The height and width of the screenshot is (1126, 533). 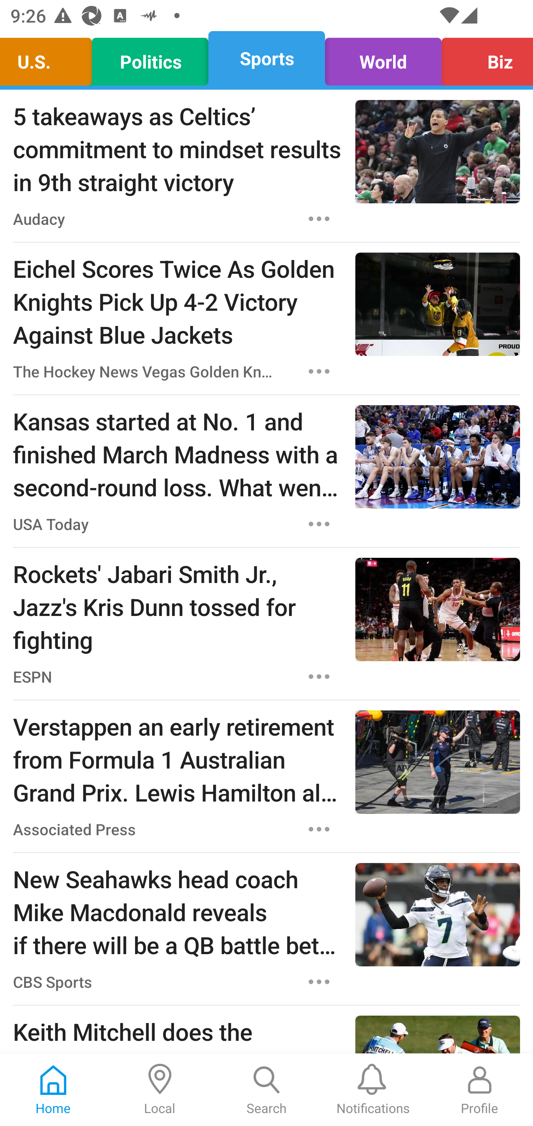 What do you see at coordinates (319, 524) in the screenshot?
I see `Options` at bounding box center [319, 524].